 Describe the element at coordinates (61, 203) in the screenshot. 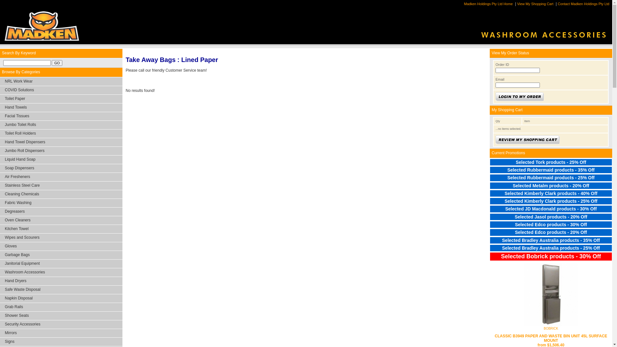

I see `Fabric Washing` at that location.